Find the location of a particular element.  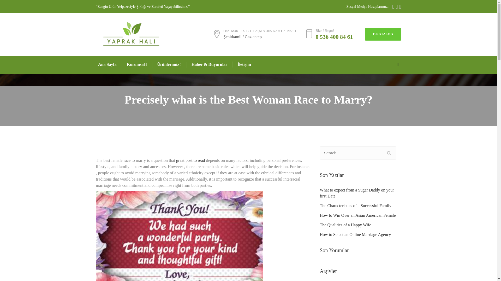

great post to read is located at coordinates (190, 160).